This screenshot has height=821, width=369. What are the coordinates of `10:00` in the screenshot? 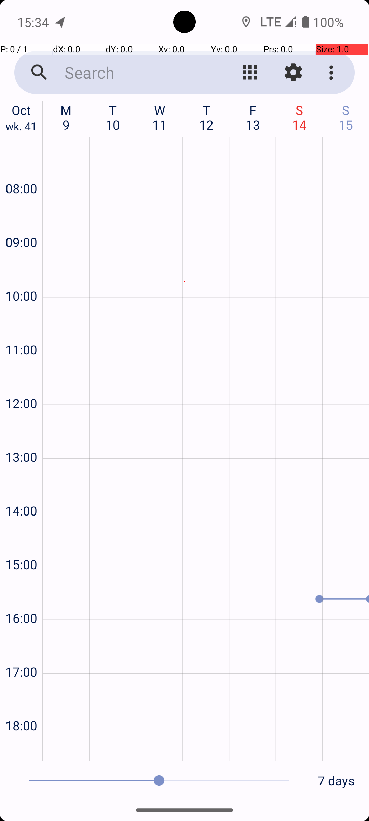 It's located at (21, 278).